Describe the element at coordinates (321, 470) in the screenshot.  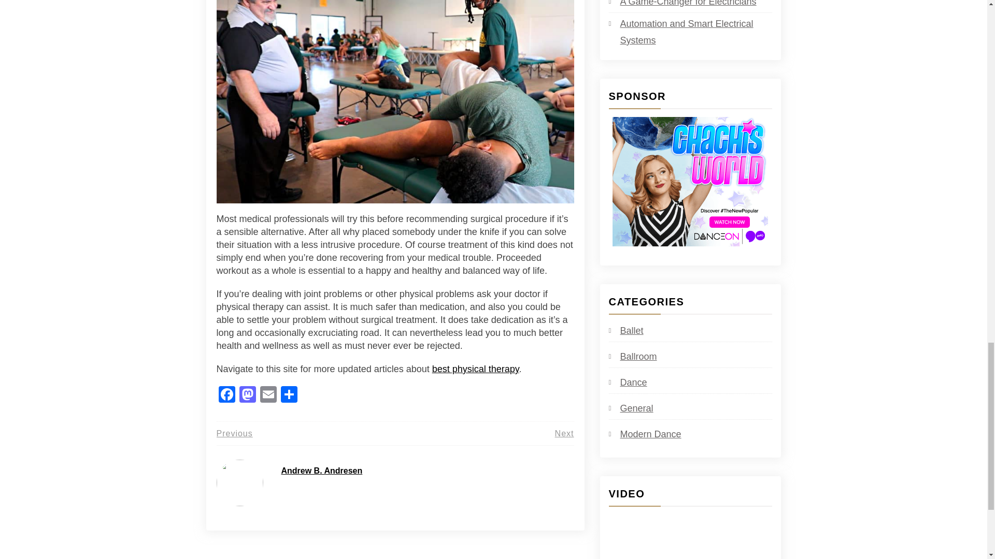
I see `Andrew B. Andresen` at that location.